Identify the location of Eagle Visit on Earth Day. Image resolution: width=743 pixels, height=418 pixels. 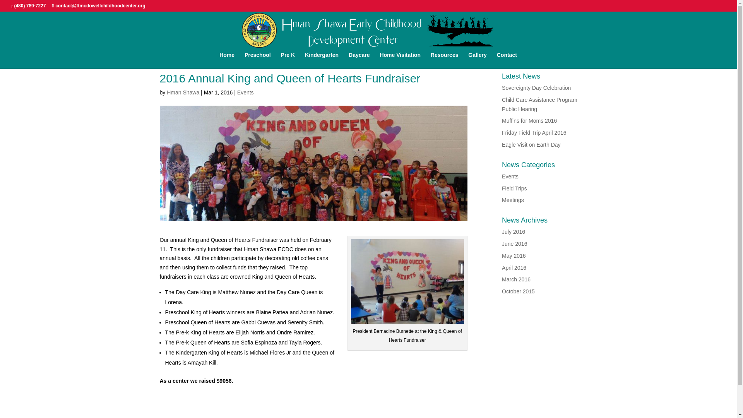
(531, 145).